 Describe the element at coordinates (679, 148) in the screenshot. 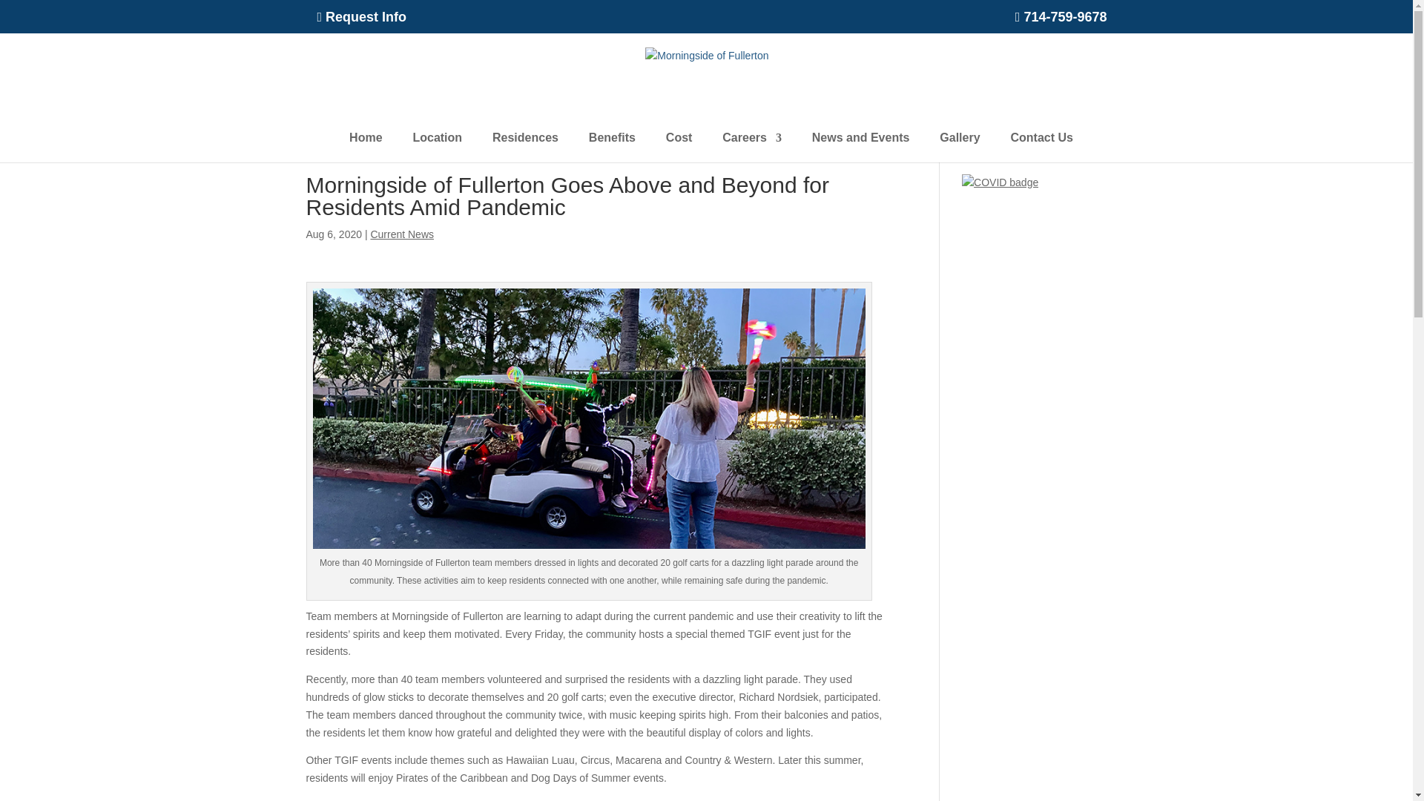

I see `Cost` at that location.